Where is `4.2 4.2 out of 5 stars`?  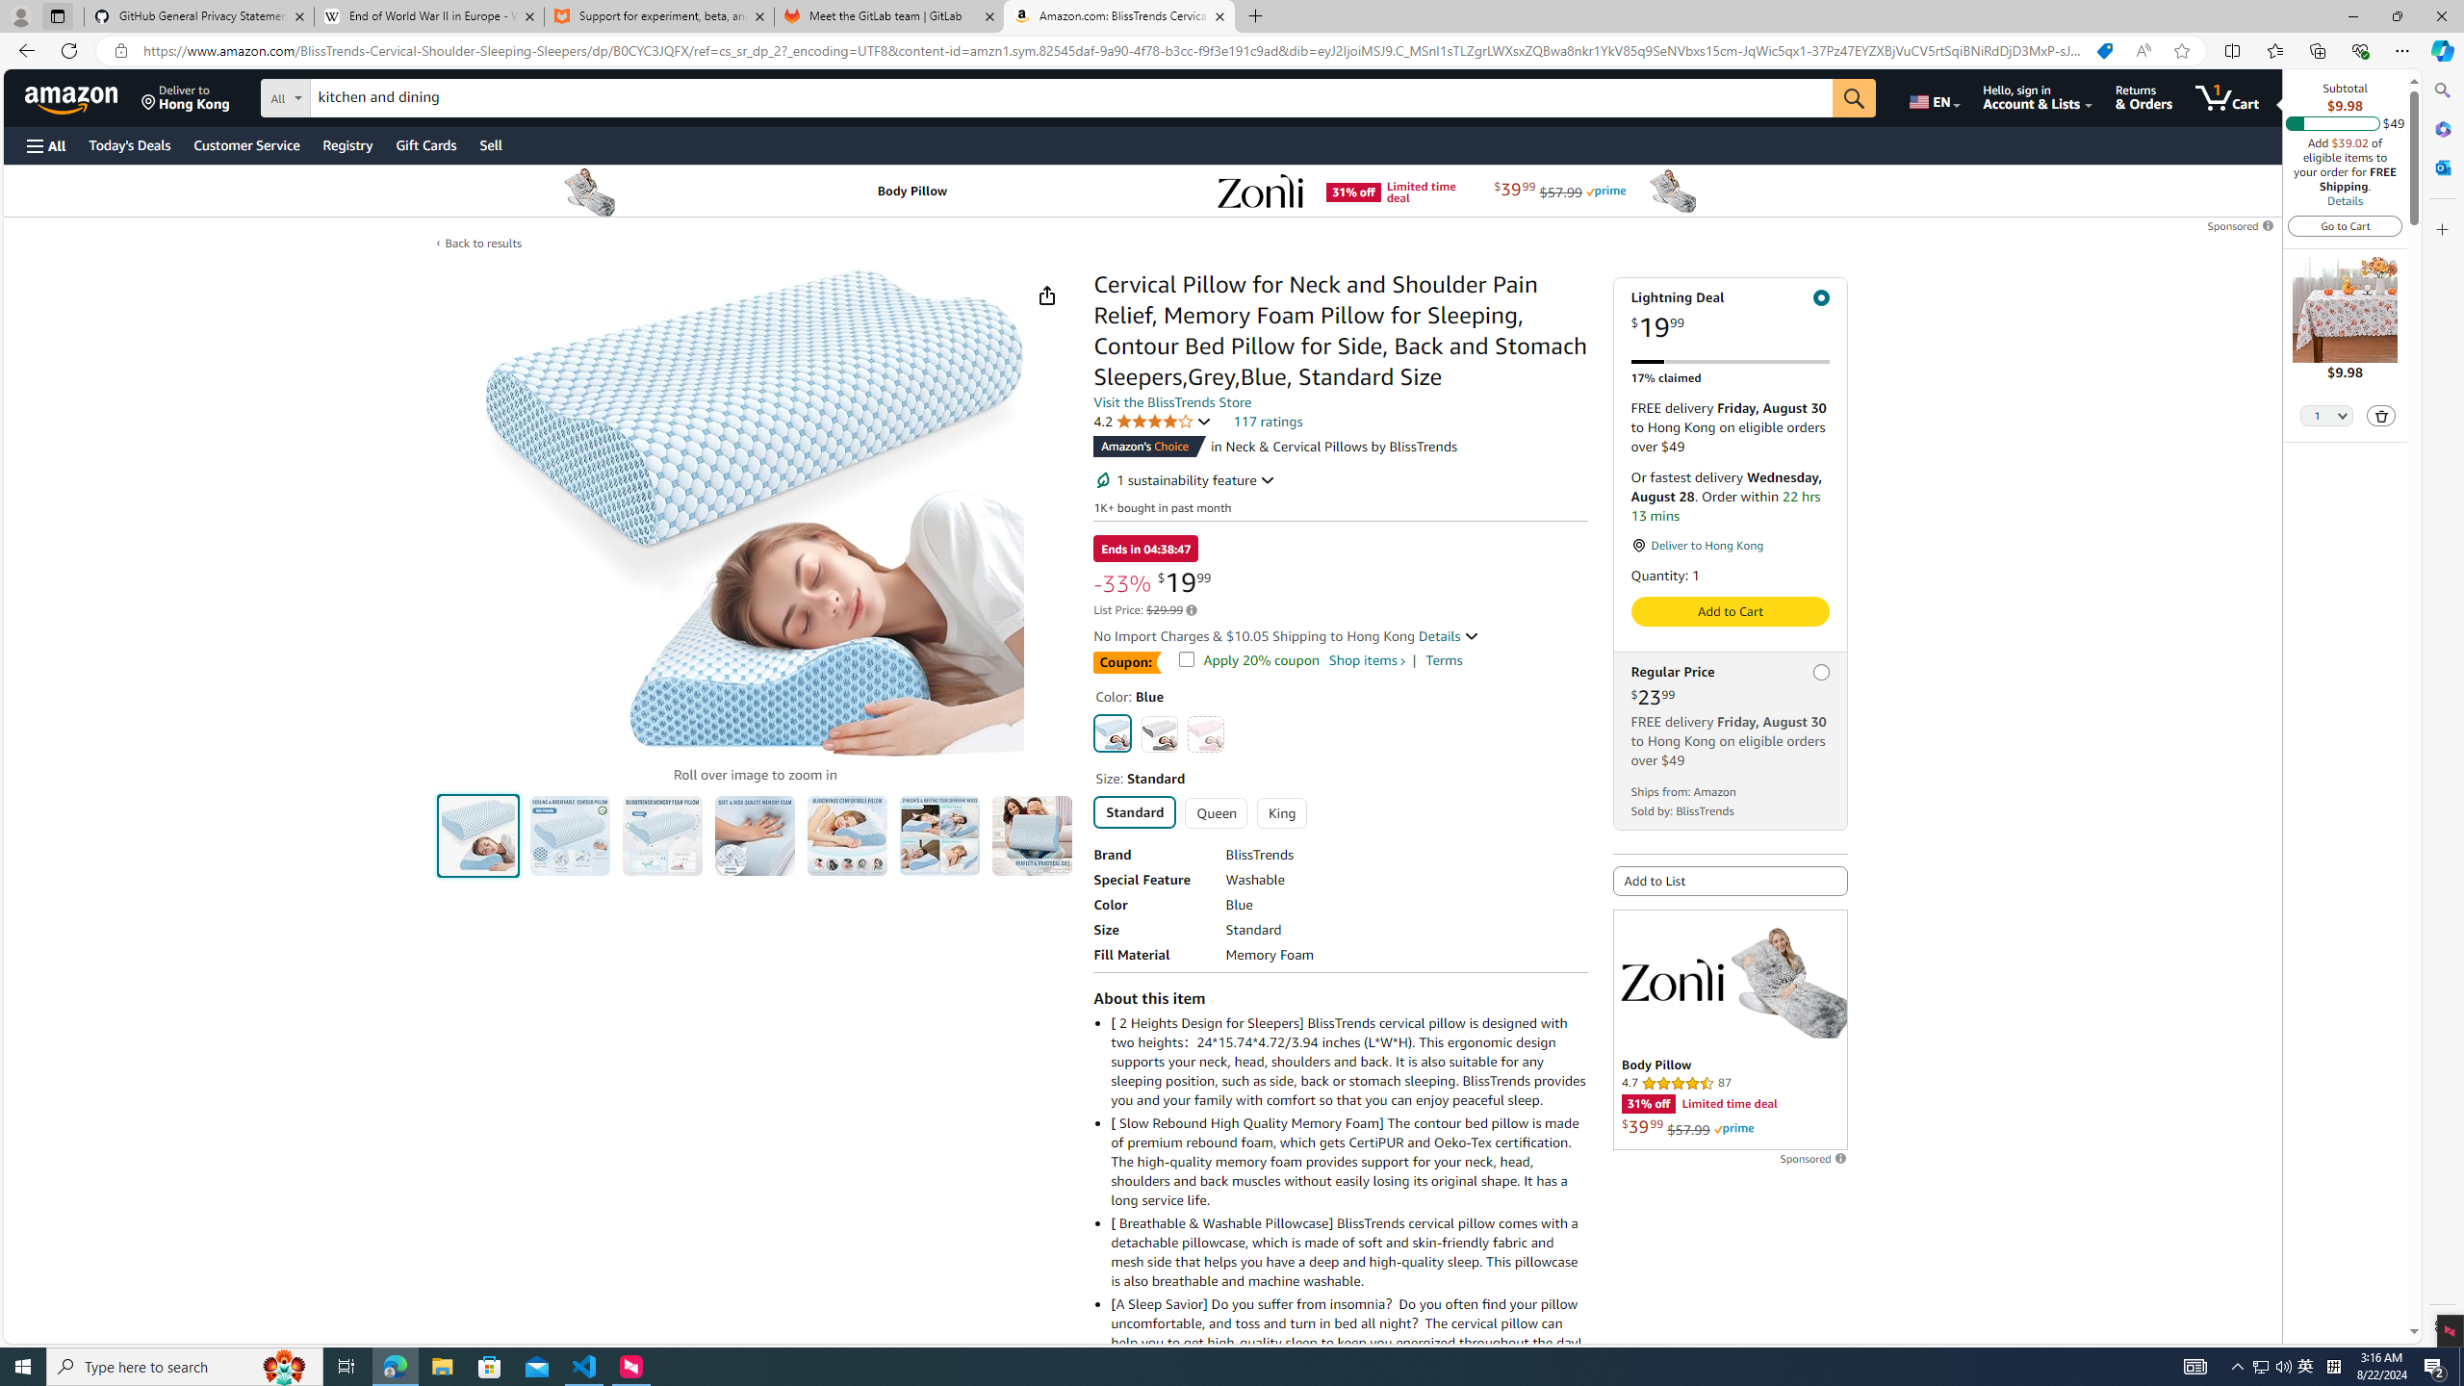
4.2 4.2 out of 5 stars is located at coordinates (1153, 421).